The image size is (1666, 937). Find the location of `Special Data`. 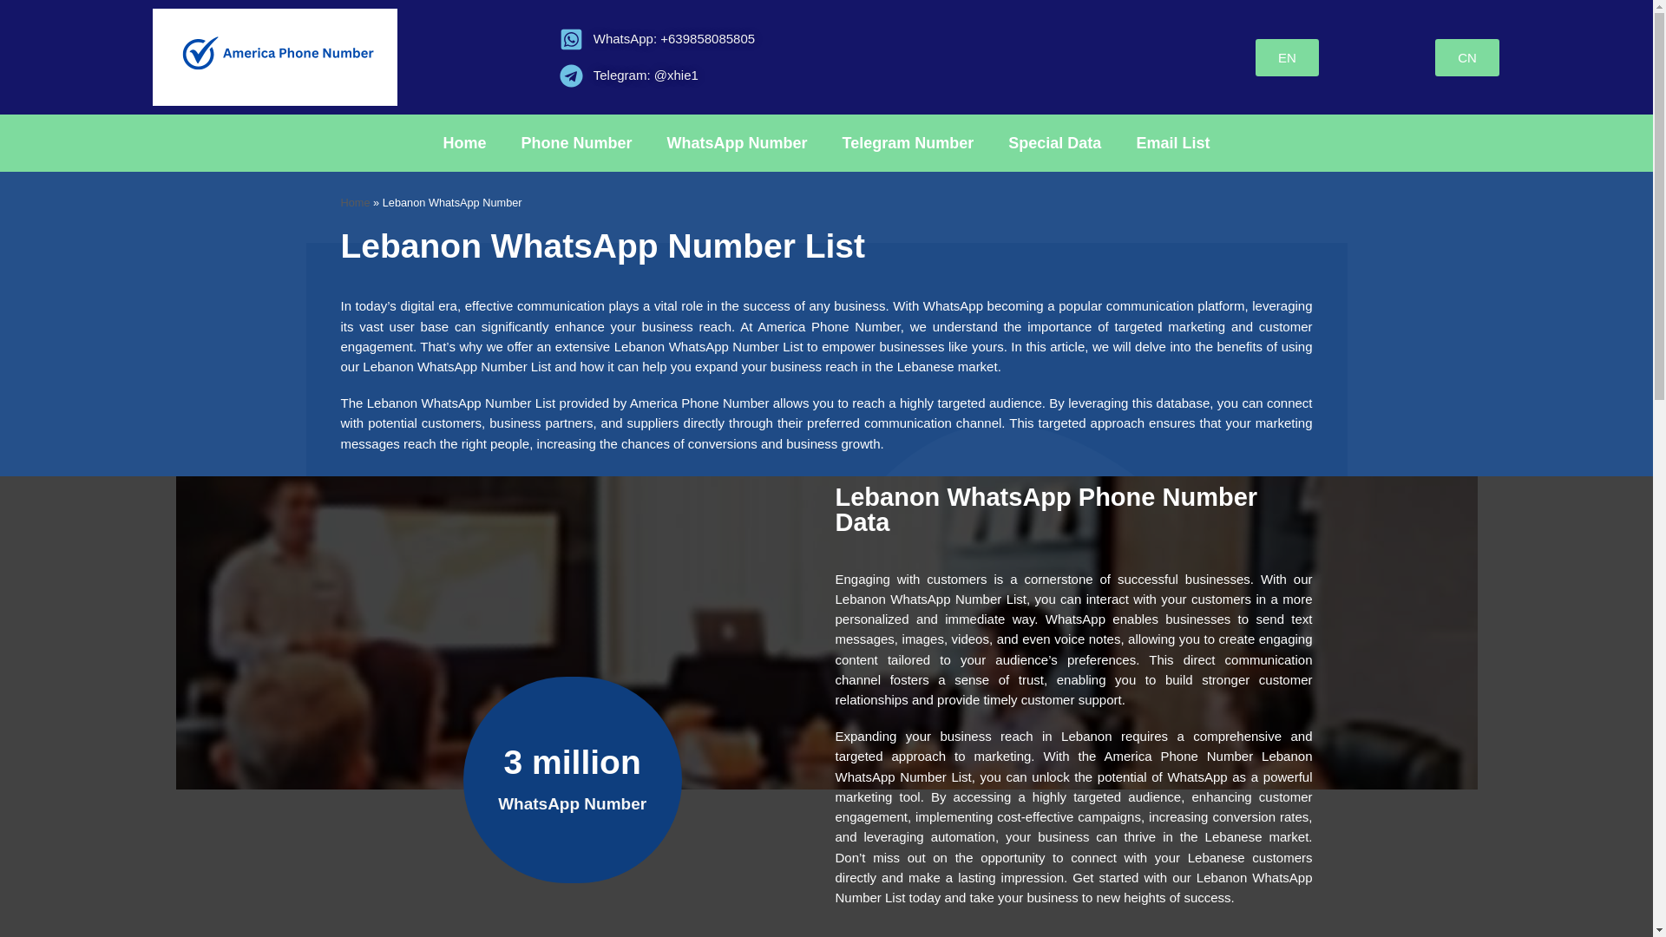

Special Data is located at coordinates (1054, 142).